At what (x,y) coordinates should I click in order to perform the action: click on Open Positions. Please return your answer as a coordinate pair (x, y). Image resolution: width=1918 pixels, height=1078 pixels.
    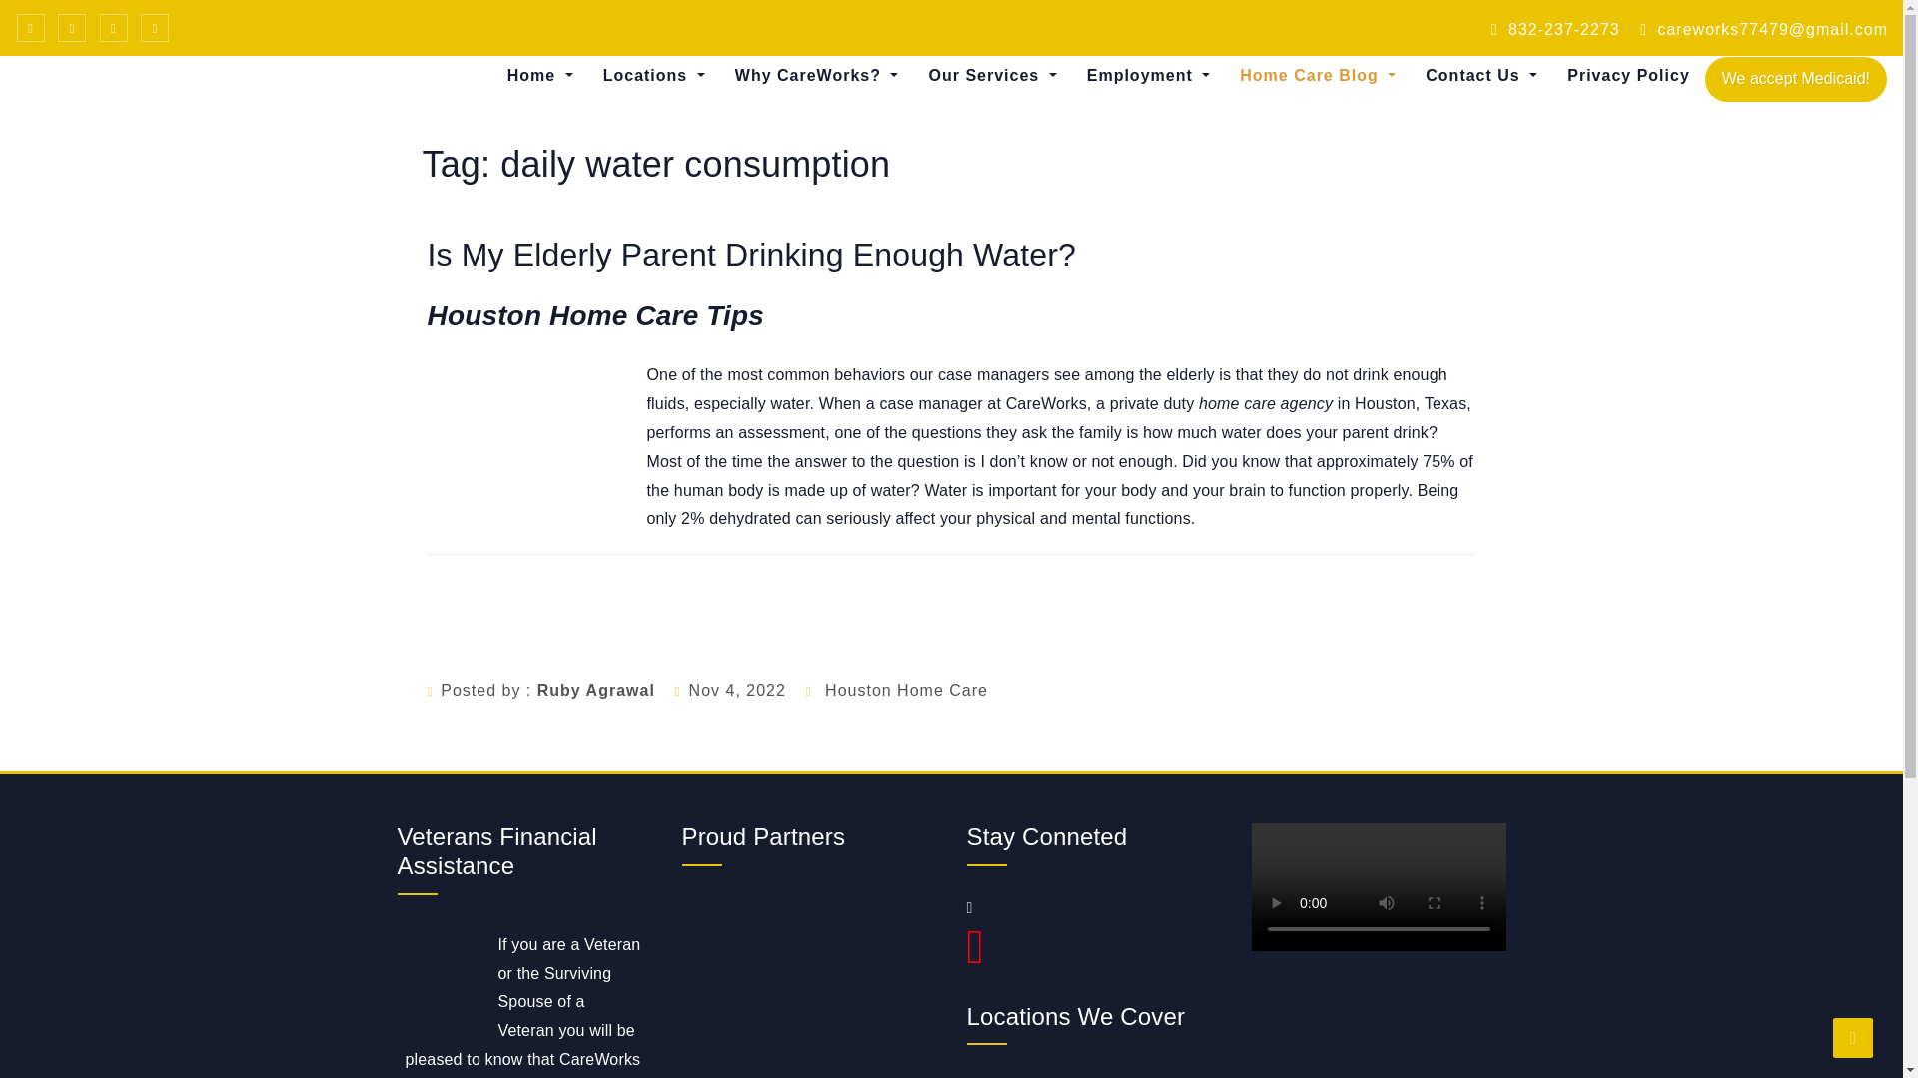
    Looking at the image, I should click on (1167, 126).